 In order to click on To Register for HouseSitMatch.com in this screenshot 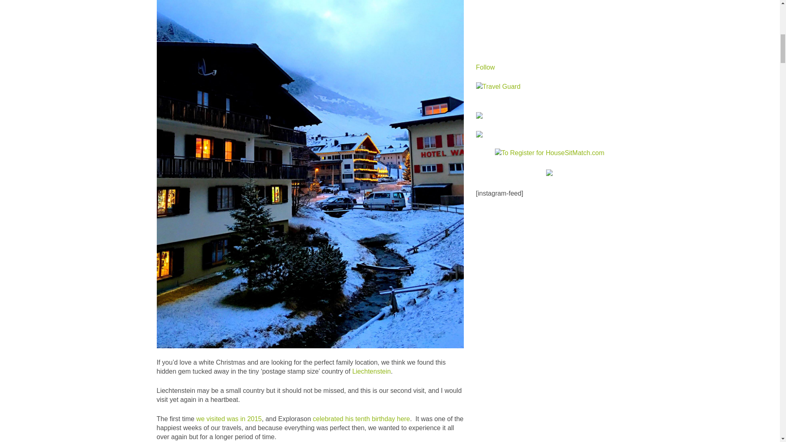, I will do `click(549, 153)`.